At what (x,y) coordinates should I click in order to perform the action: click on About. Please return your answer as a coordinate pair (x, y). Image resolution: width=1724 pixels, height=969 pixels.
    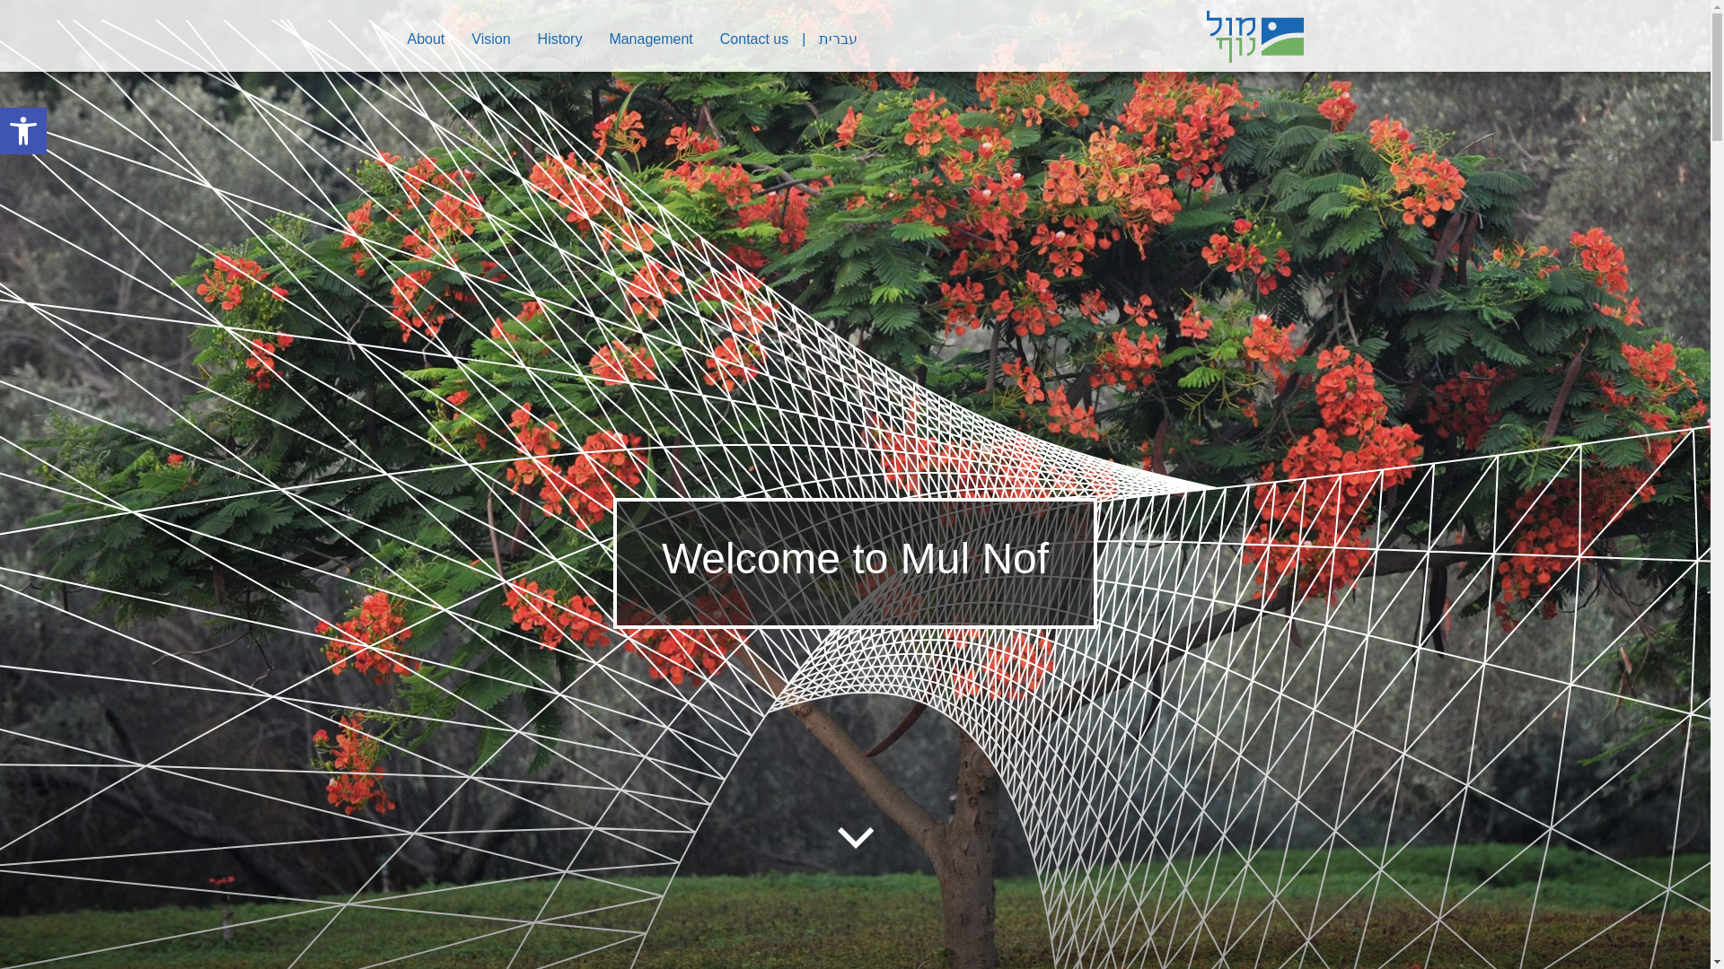
    Looking at the image, I should click on (754, 41).